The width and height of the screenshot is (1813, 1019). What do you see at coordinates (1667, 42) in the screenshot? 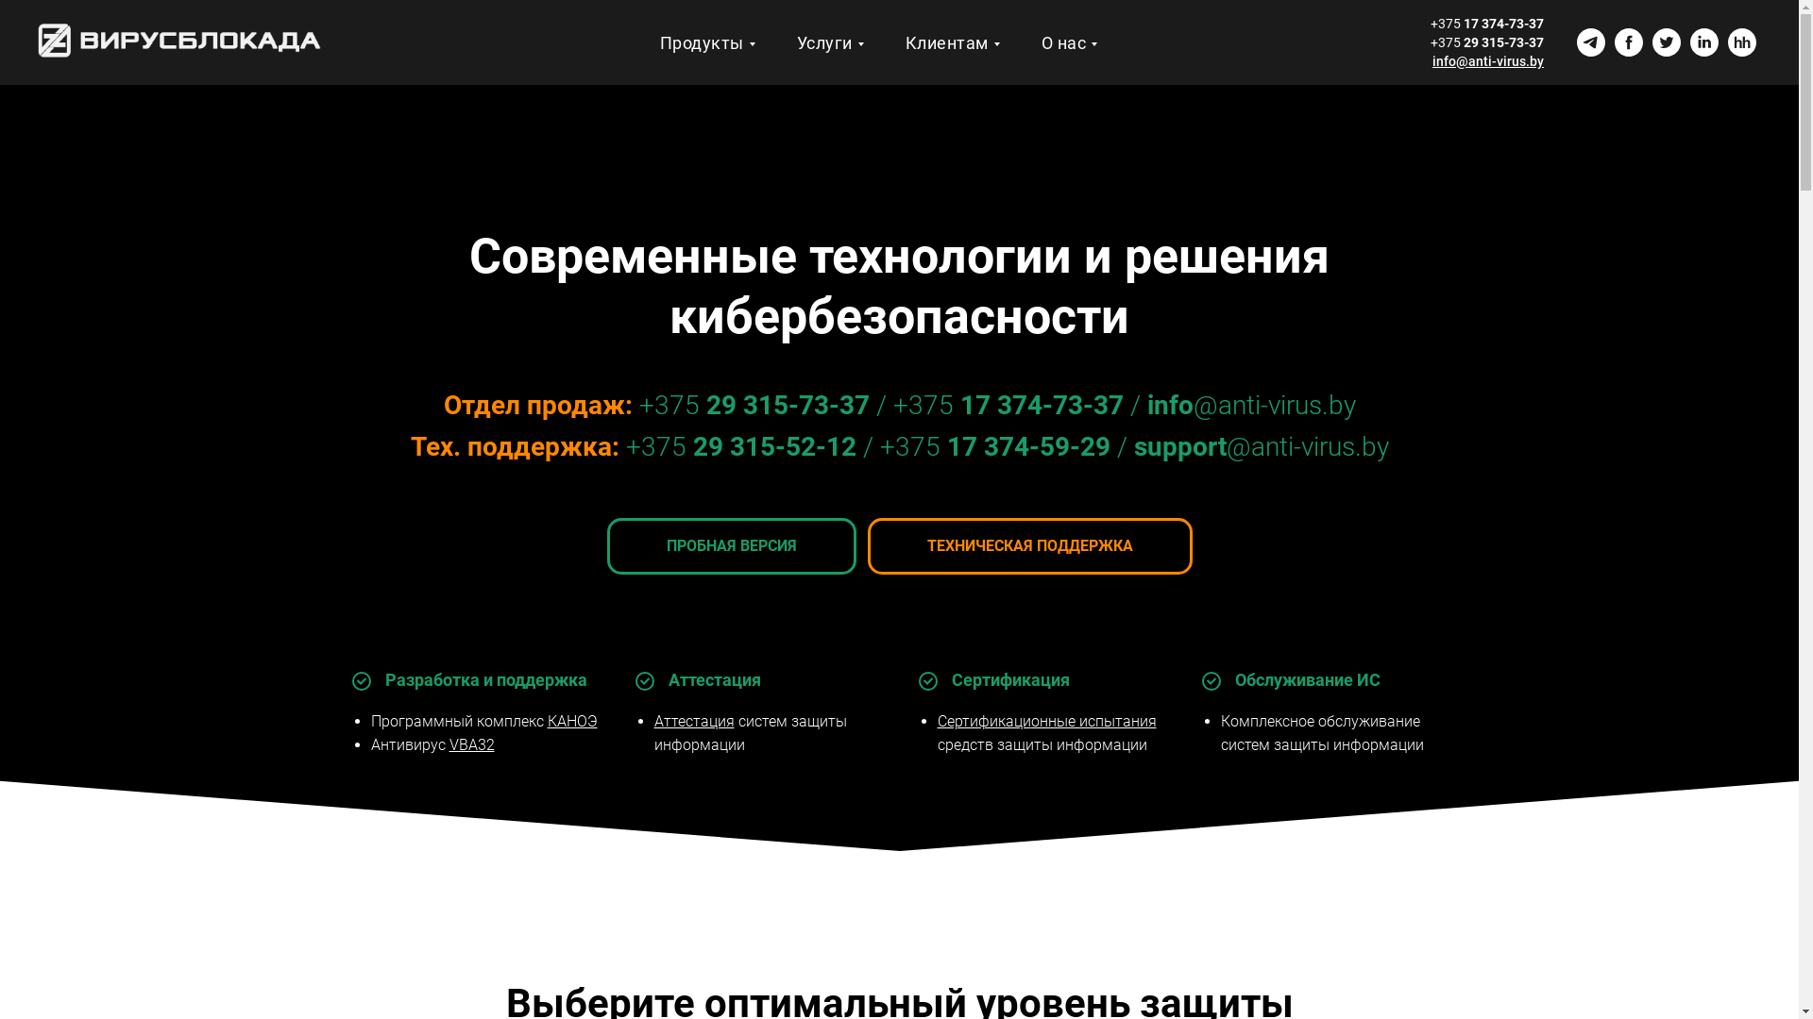
I see `Twitter` at bounding box center [1667, 42].